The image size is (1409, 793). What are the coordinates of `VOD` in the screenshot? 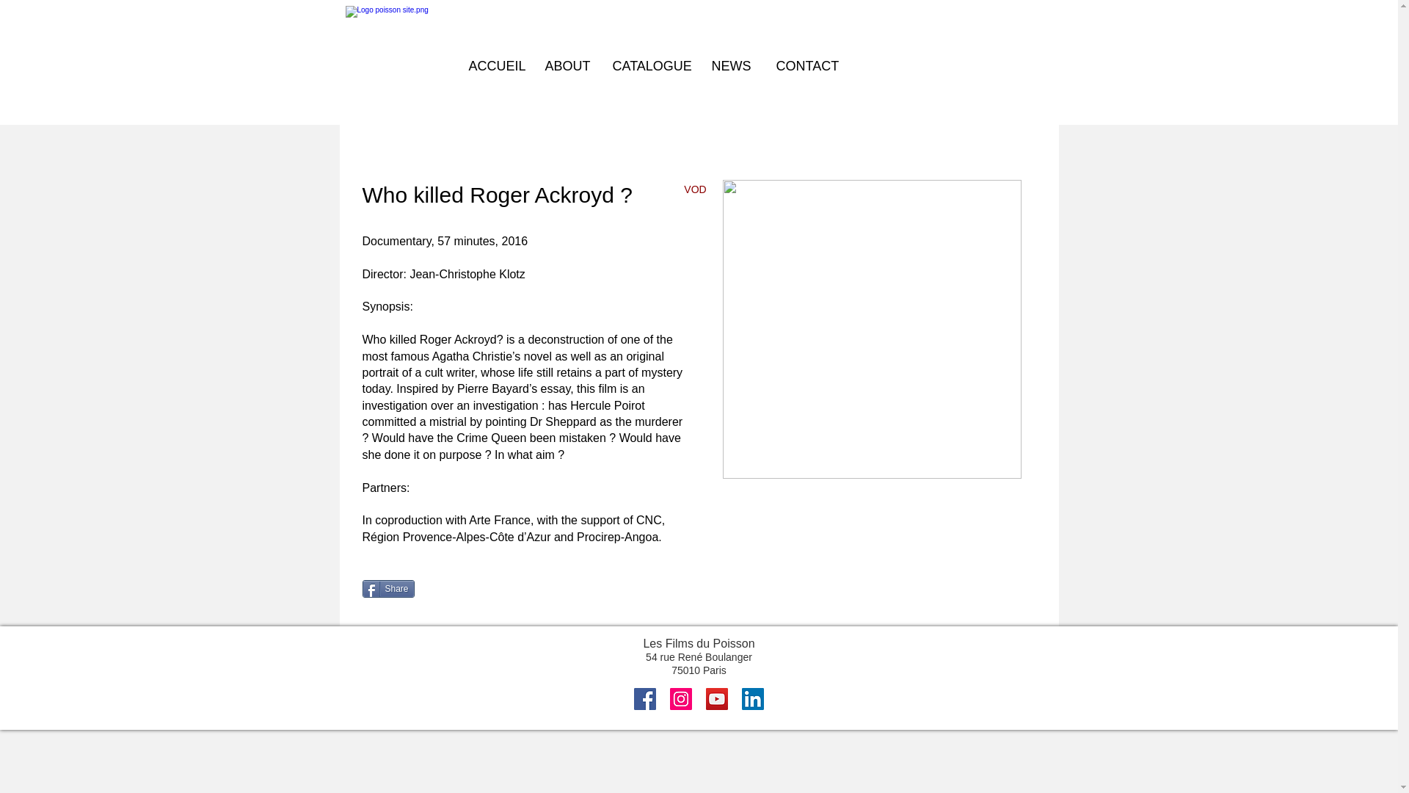 It's located at (694, 190).